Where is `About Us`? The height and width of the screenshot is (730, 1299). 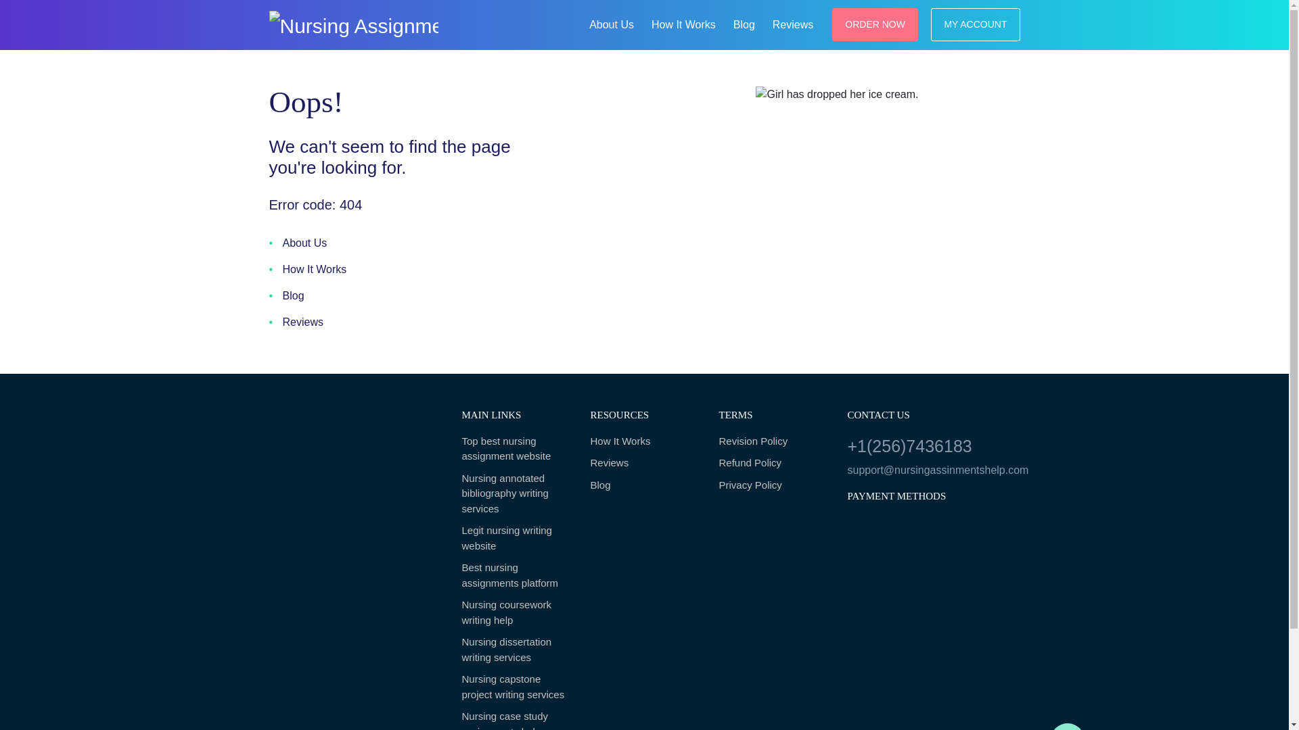 About Us is located at coordinates (611, 23).